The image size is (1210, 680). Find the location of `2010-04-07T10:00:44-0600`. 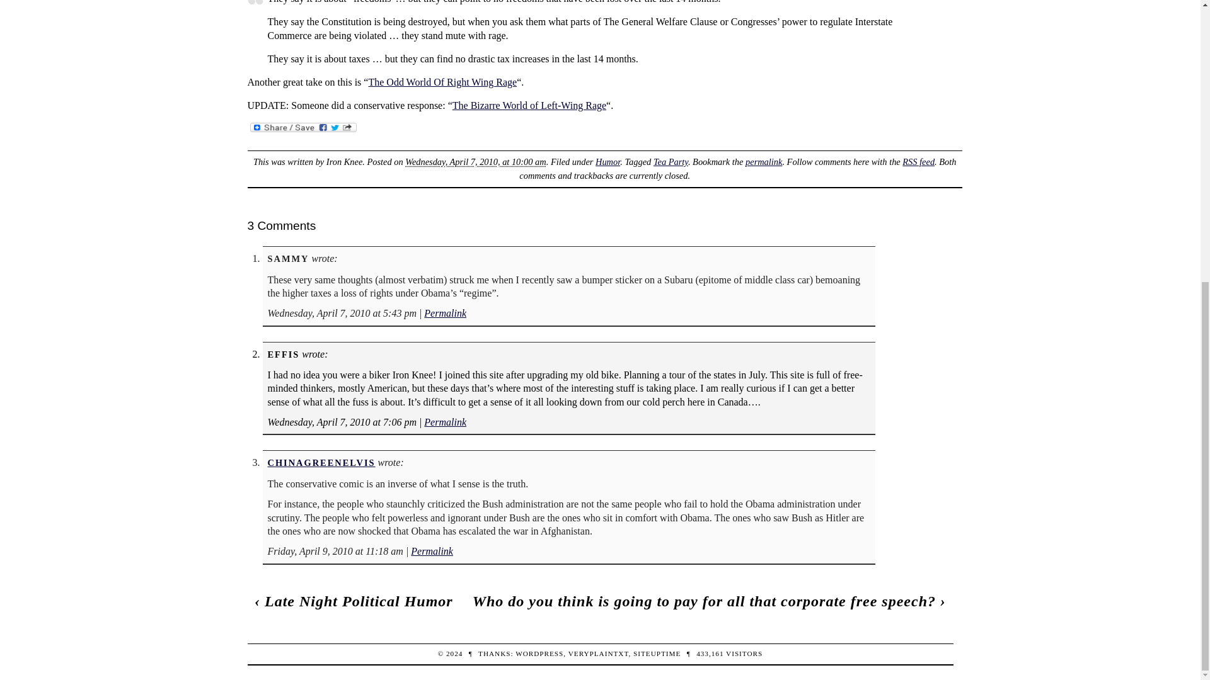

2010-04-07T10:00:44-0600 is located at coordinates (475, 161).